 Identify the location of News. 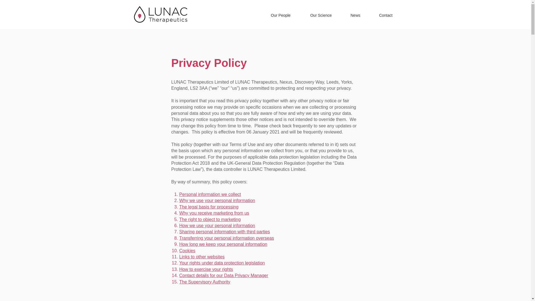
(356, 15).